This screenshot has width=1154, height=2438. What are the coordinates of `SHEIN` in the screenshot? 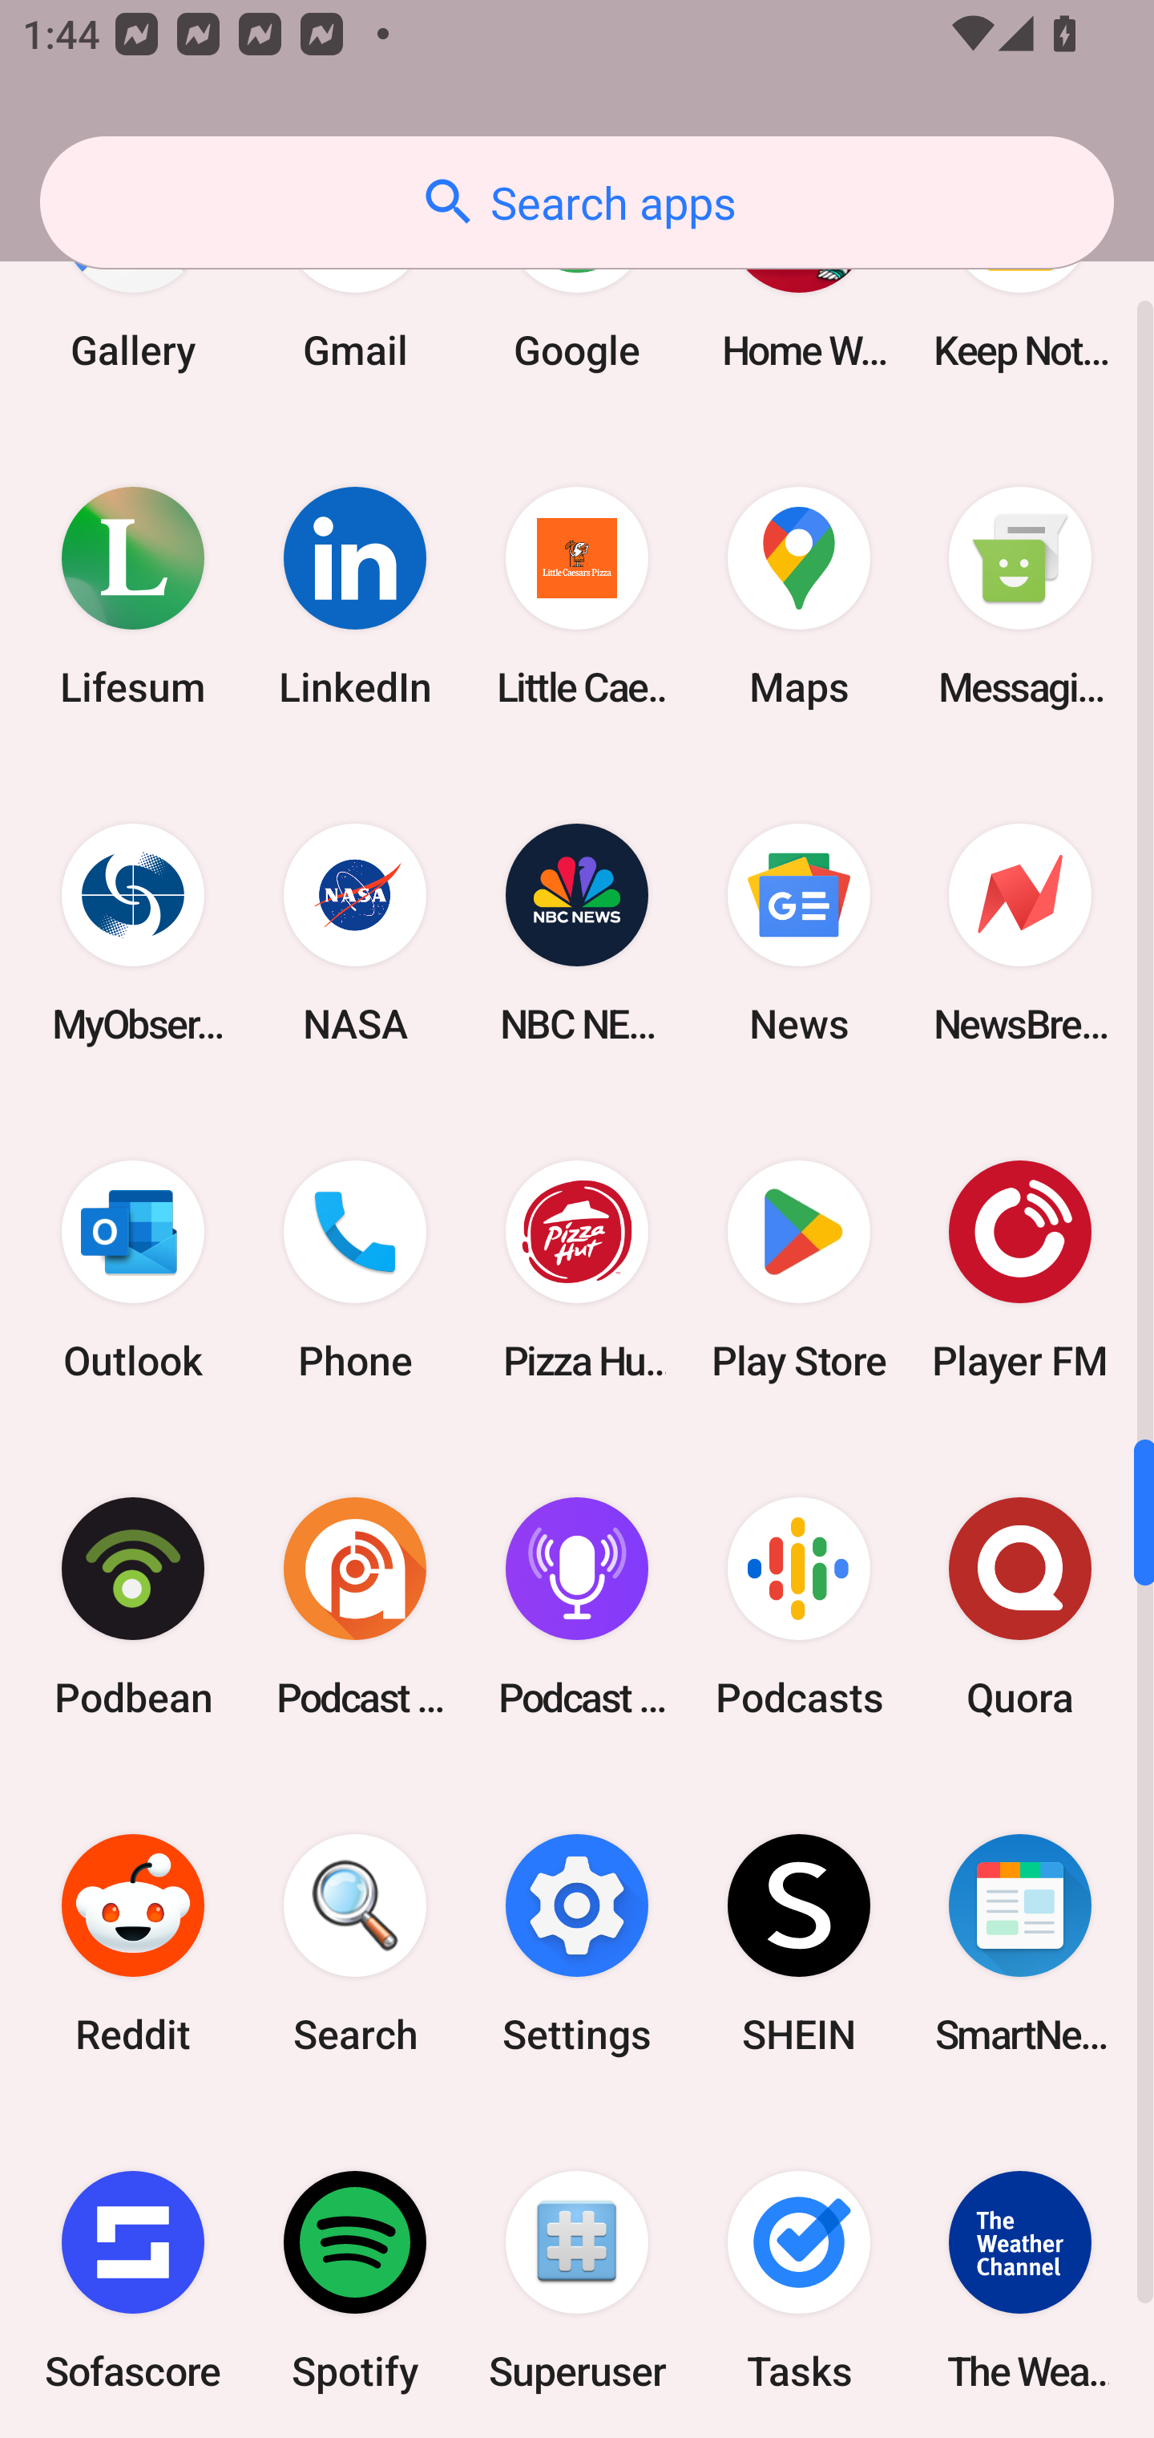 It's located at (798, 1942).